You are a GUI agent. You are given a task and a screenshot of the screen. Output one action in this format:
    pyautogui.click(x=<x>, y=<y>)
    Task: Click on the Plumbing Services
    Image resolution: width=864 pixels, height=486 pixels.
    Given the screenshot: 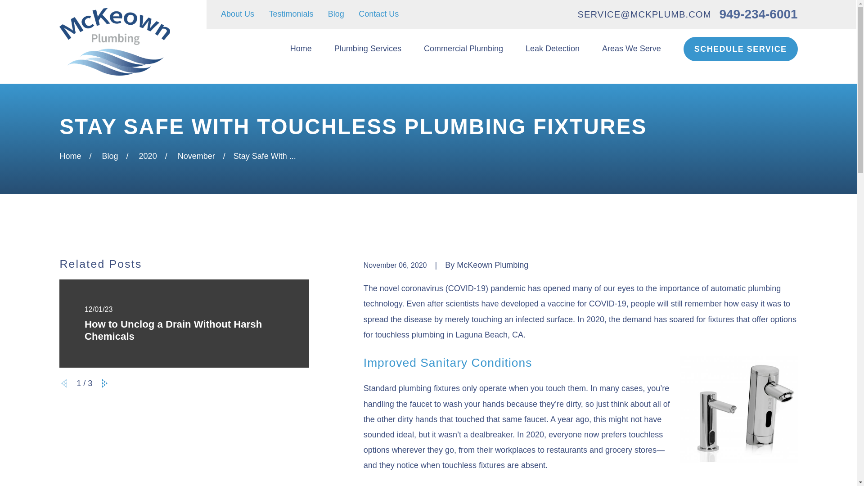 What is the action you would take?
    pyautogui.click(x=368, y=49)
    